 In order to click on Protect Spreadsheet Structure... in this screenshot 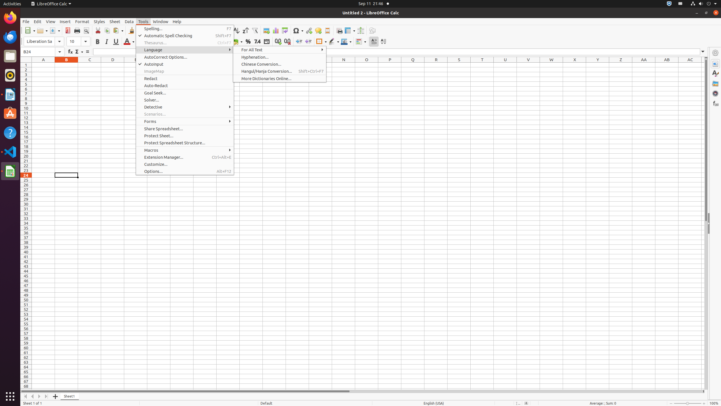, I will do `click(185, 143)`.